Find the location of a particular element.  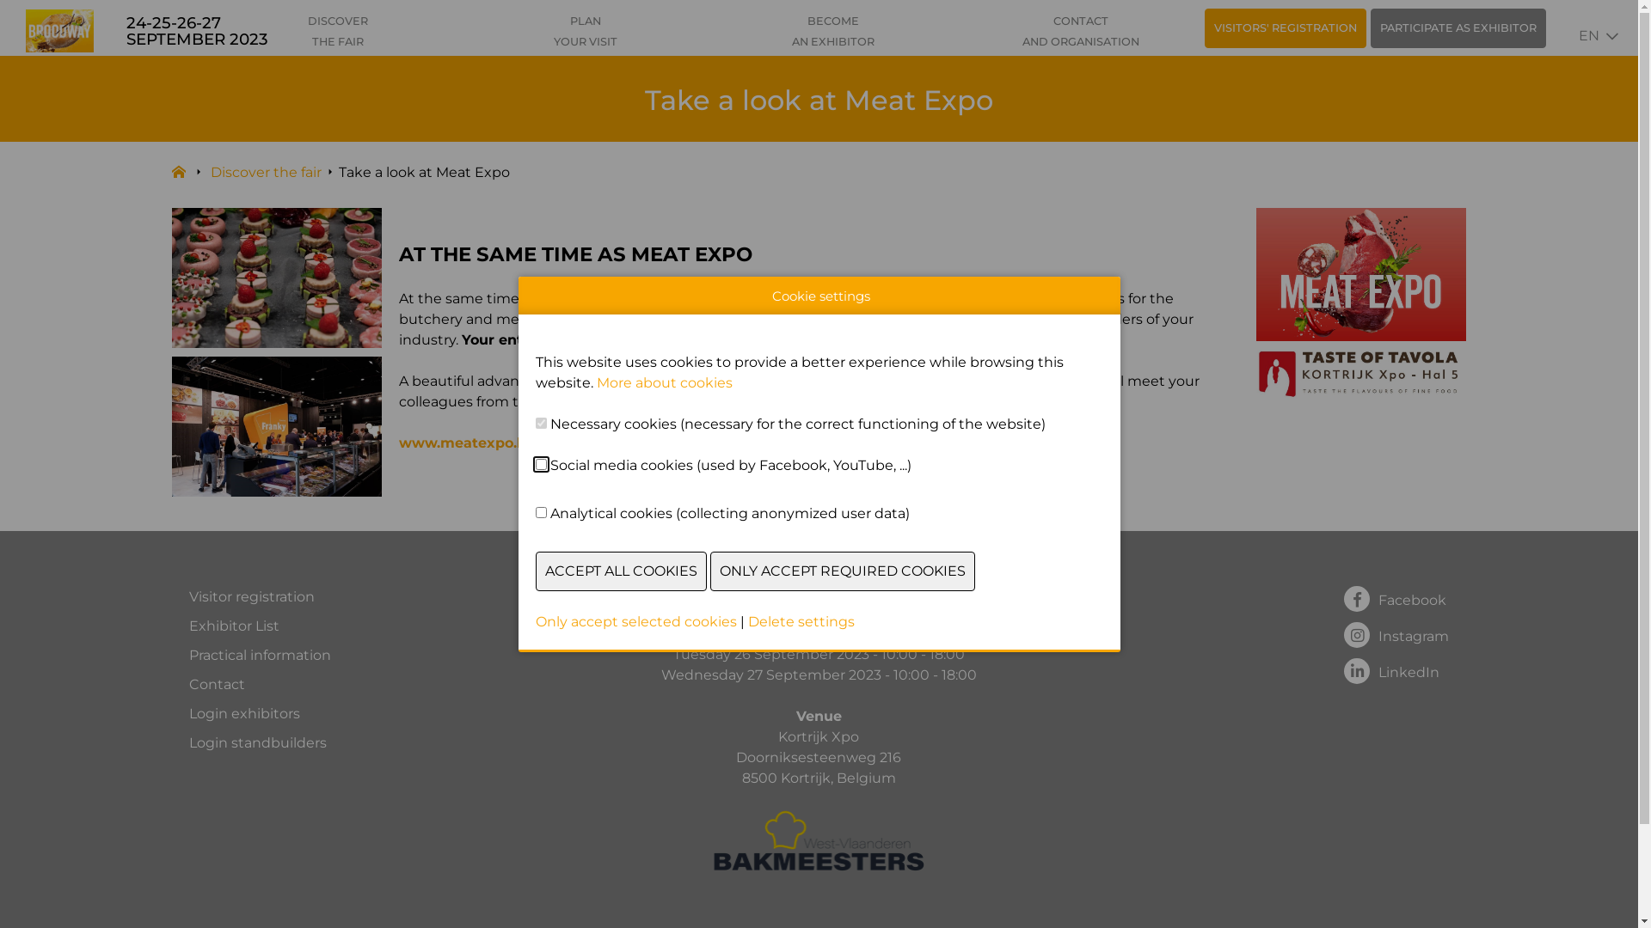

Discover the fair is located at coordinates (266, 172).